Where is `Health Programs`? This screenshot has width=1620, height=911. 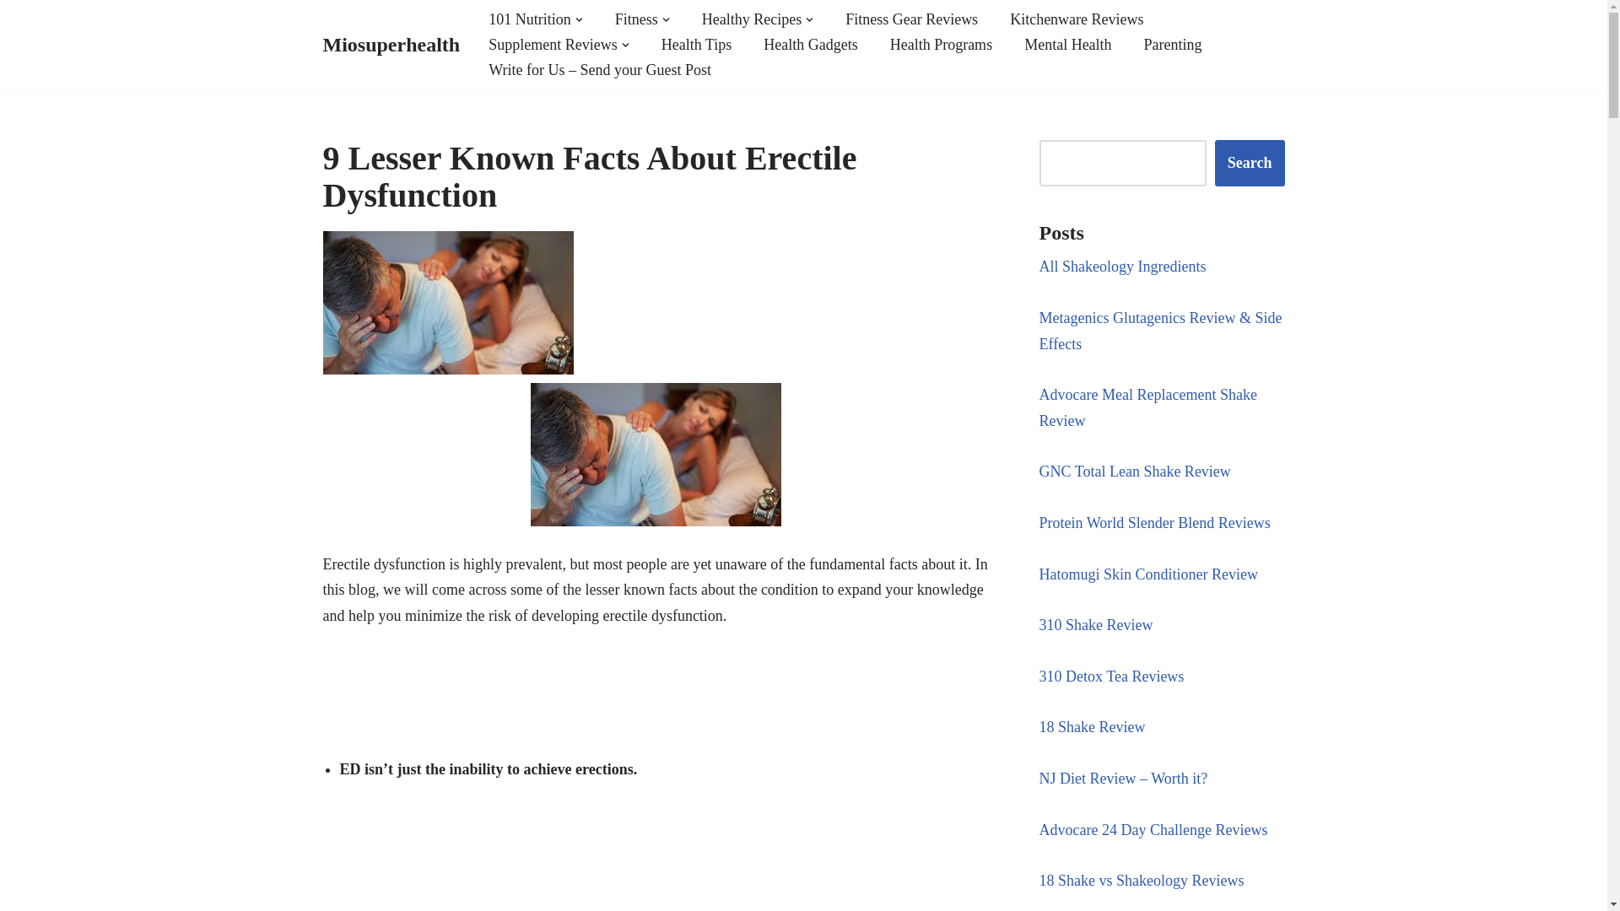 Health Programs is located at coordinates (940, 44).